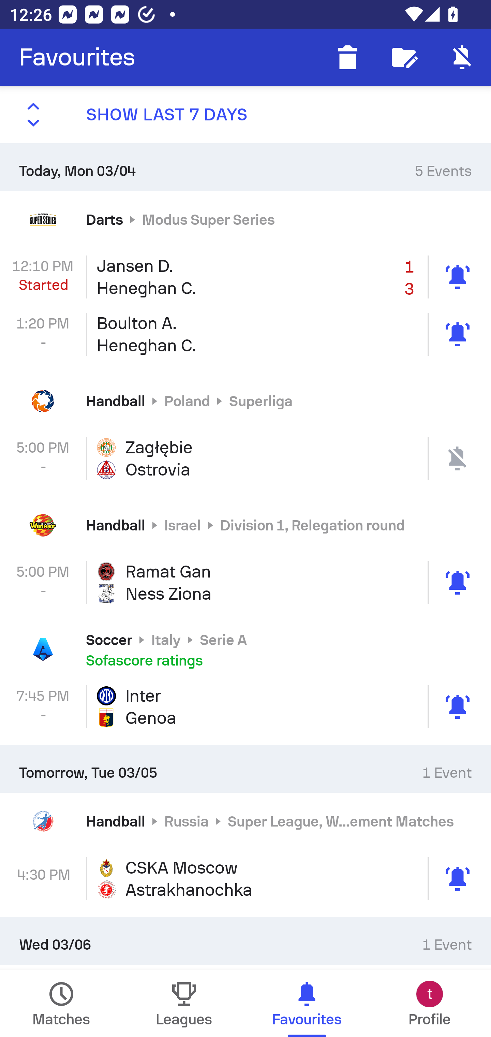 This screenshot has width=491, height=1037. I want to click on Handball Poland Superliga, so click(245, 400).